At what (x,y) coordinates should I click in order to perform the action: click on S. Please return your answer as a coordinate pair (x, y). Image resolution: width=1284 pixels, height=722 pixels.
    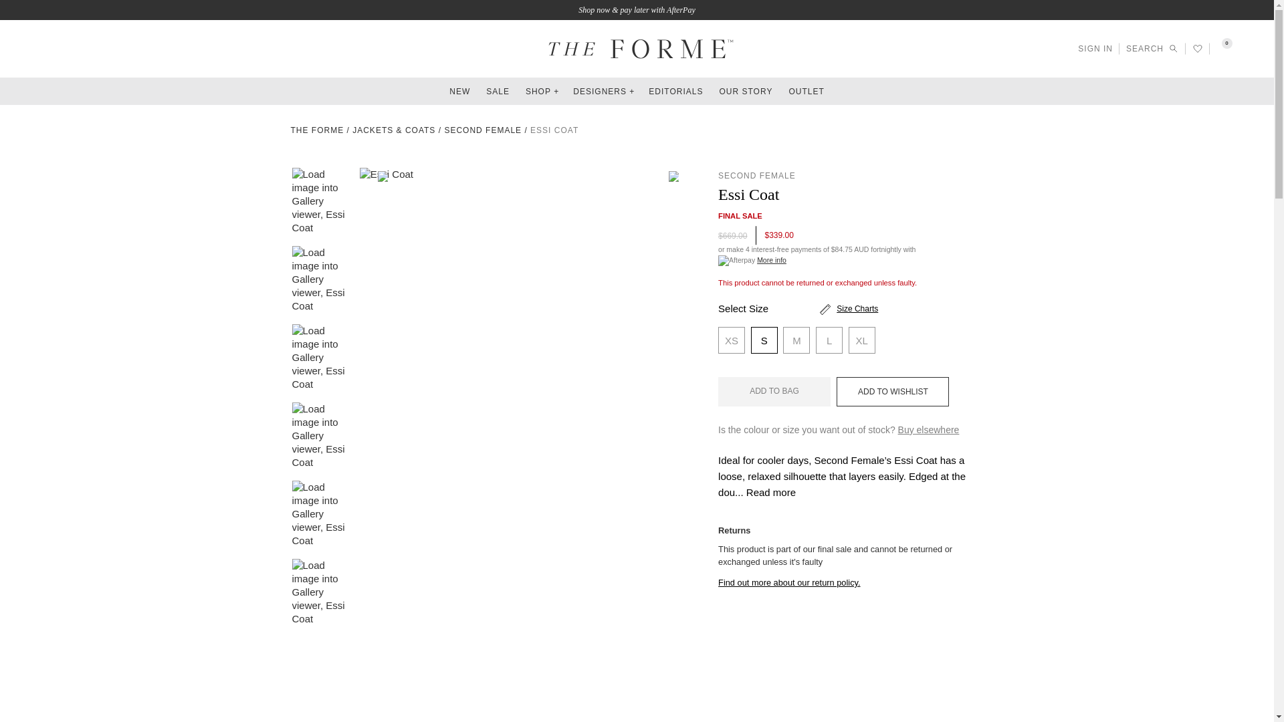
    Looking at the image, I should click on (764, 340).